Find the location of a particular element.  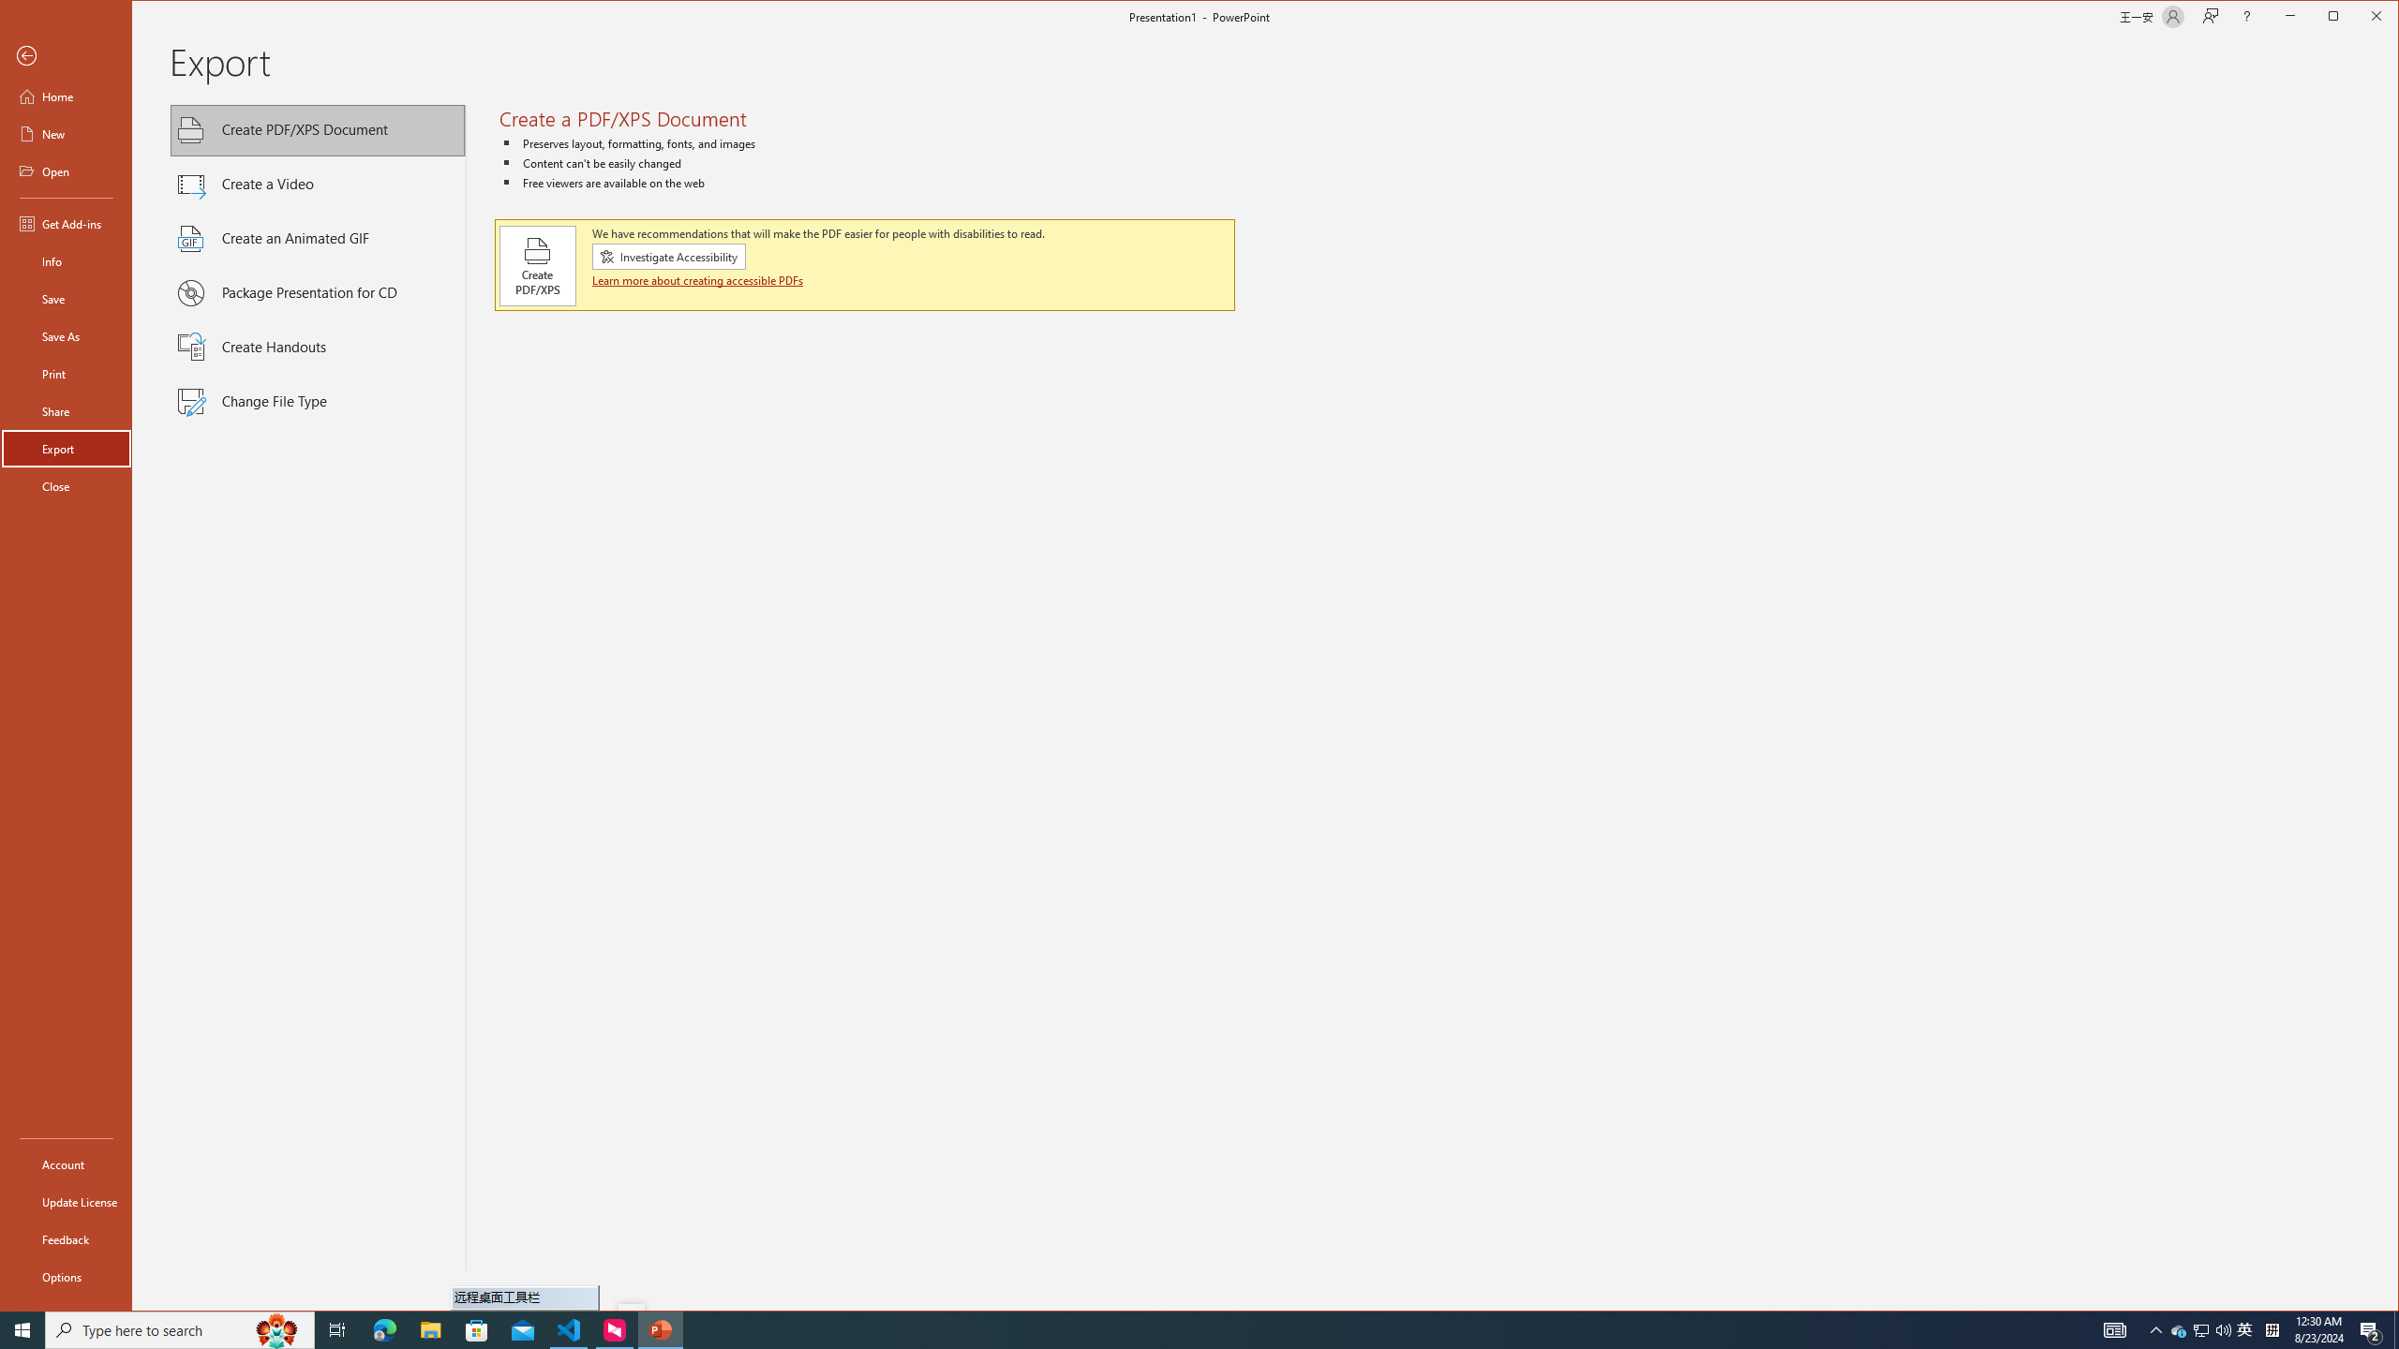

Create a Video is located at coordinates (319, 184).